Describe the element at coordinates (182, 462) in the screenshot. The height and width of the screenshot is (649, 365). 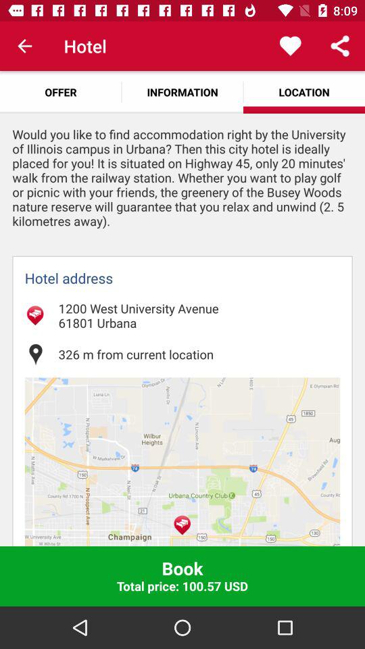
I see `turn on the icon below the 326 m from` at that location.